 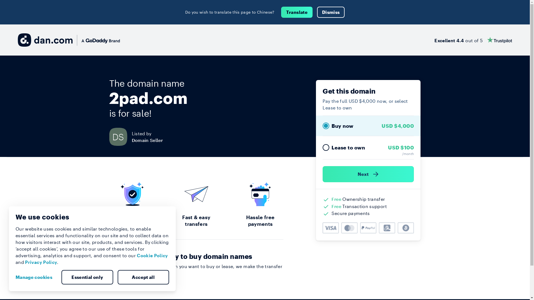 I want to click on Translate, so click(x=297, y=12).